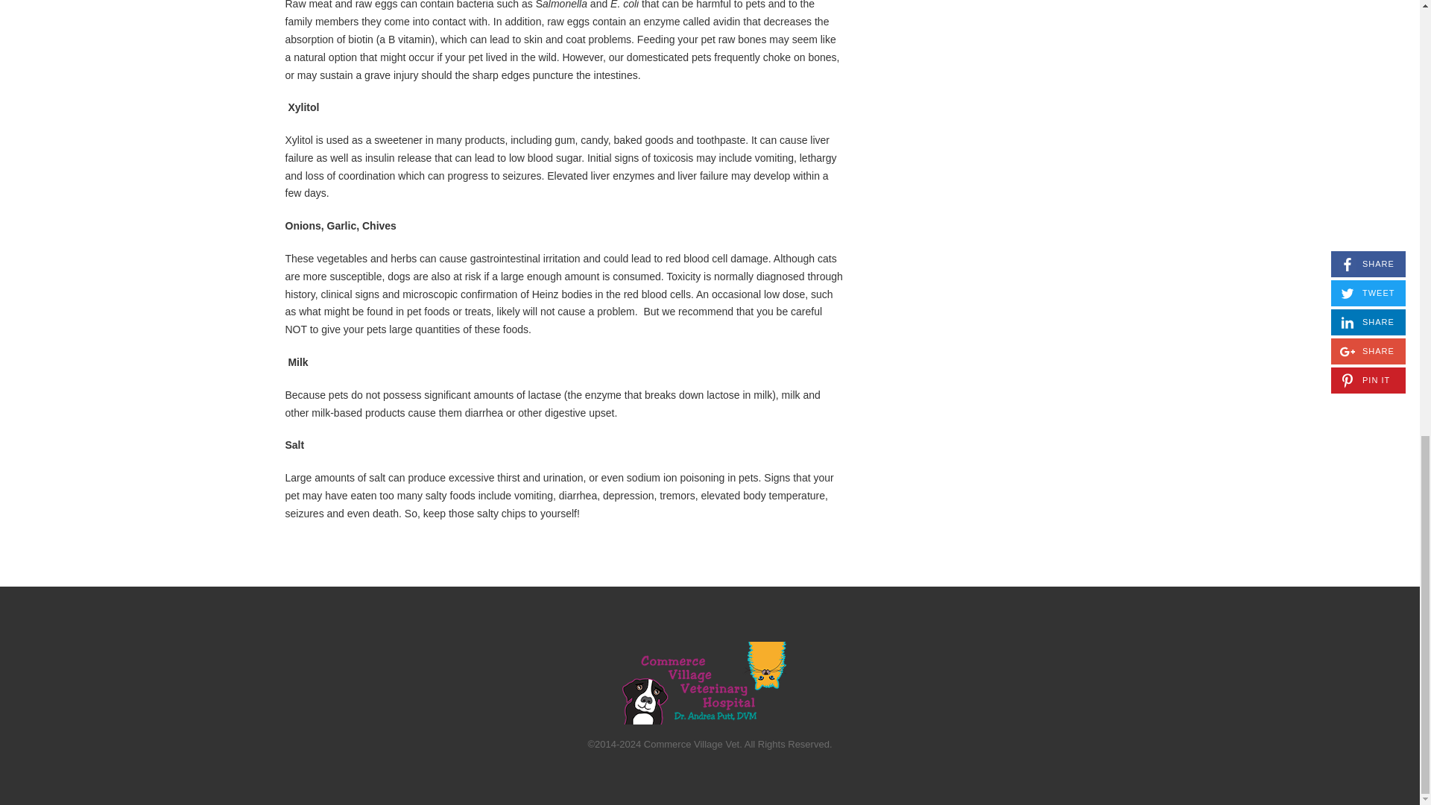  I want to click on Commerce Village Veterinary Hospital, so click(704, 683).